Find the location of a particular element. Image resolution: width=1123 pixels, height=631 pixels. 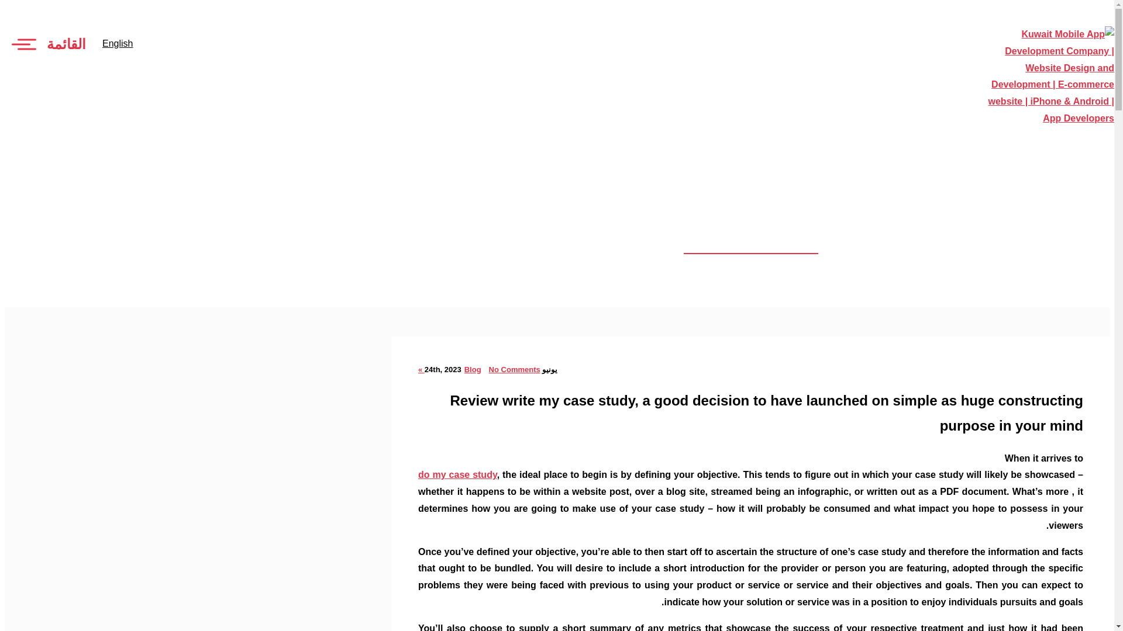

English is located at coordinates (117, 43).